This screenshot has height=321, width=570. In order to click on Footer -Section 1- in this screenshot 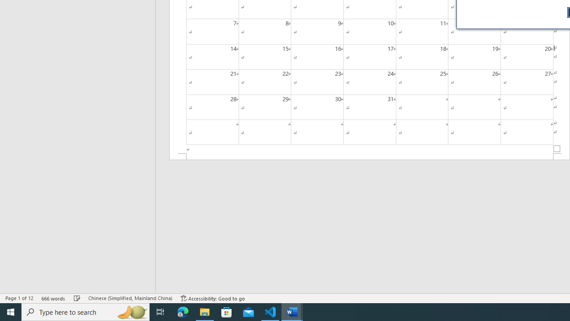, I will do `click(370, 157)`.